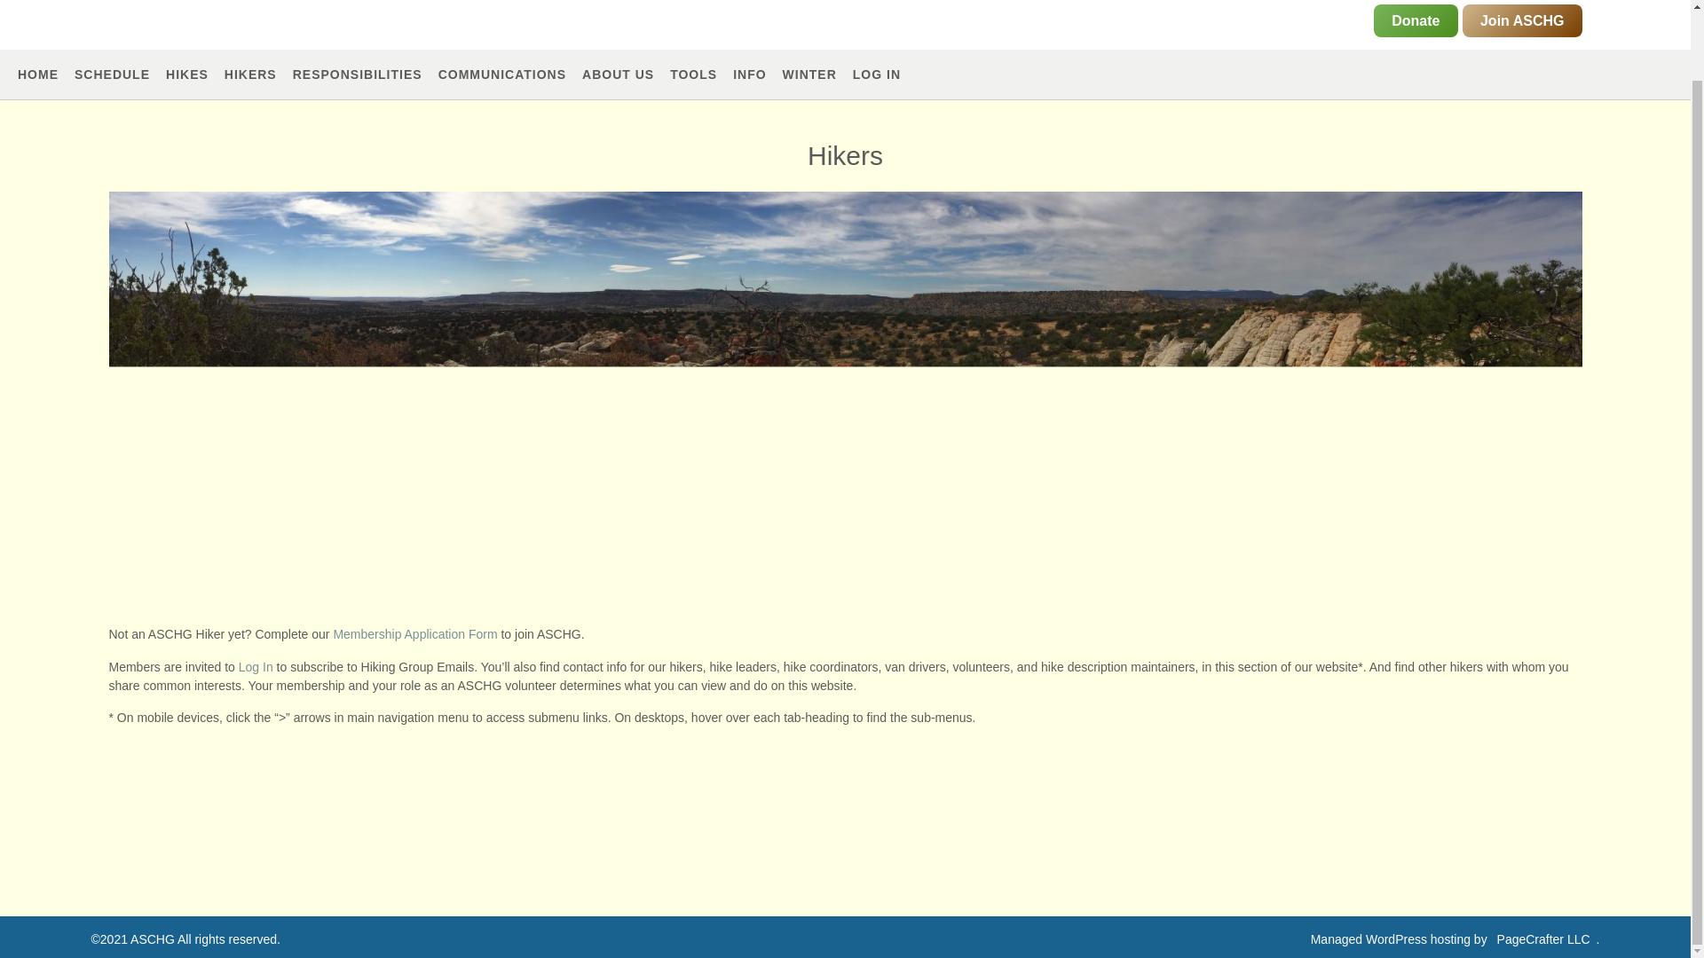 The height and width of the screenshot is (958, 1704). What do you see at coordinates (250, 75) in the screenshot?
I see `HIKERS` at bounding box center [250, 75].